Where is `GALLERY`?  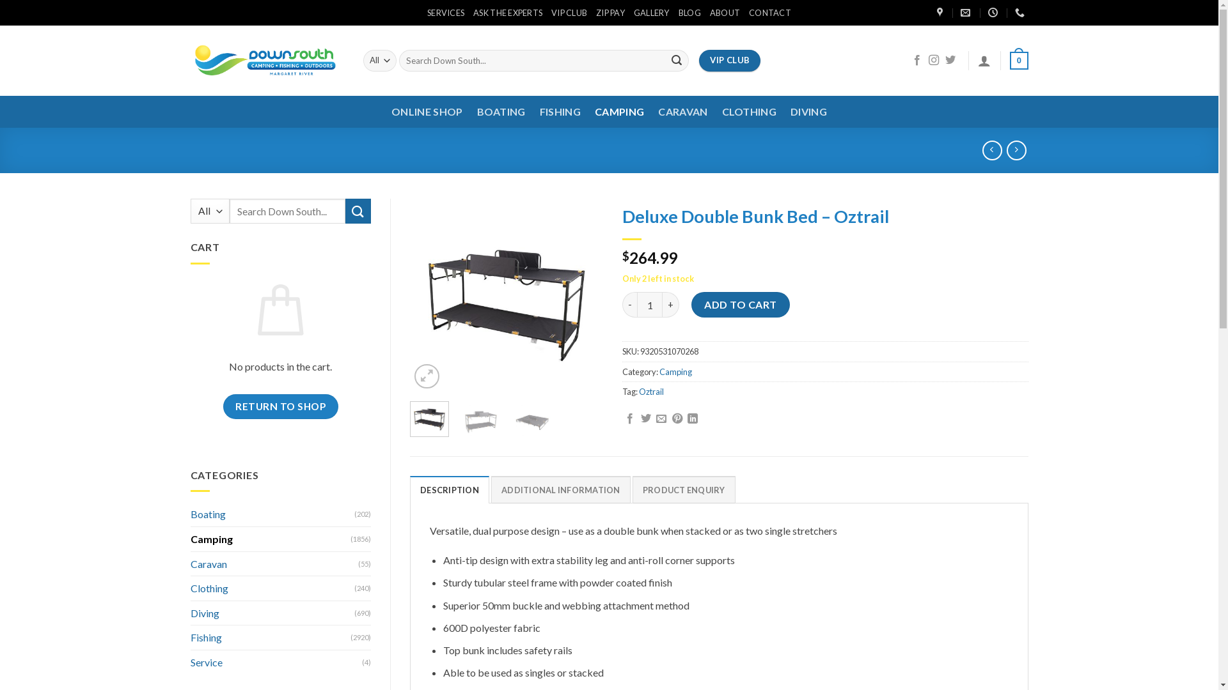 GALLERY is located at coordinates (652, 13).